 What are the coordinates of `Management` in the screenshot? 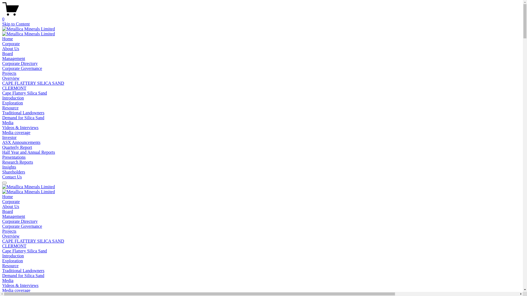 It's located at (14, 217).